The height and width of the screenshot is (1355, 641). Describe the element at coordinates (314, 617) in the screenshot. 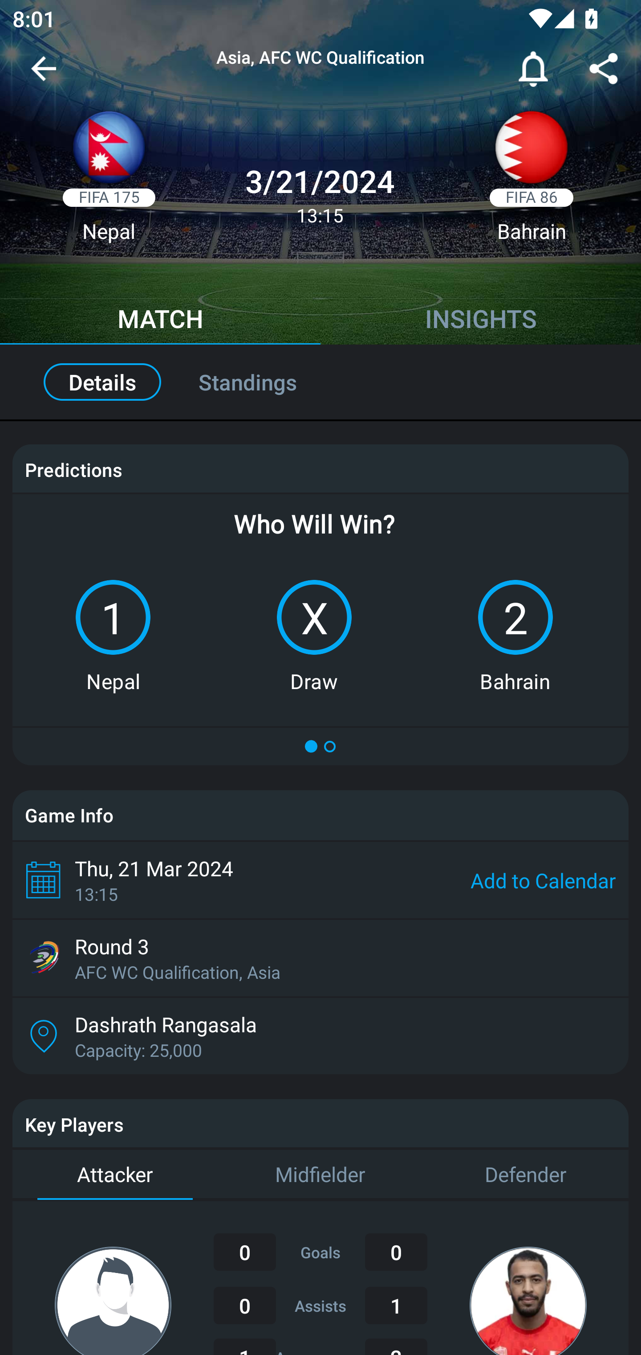

I see `X` at that location.